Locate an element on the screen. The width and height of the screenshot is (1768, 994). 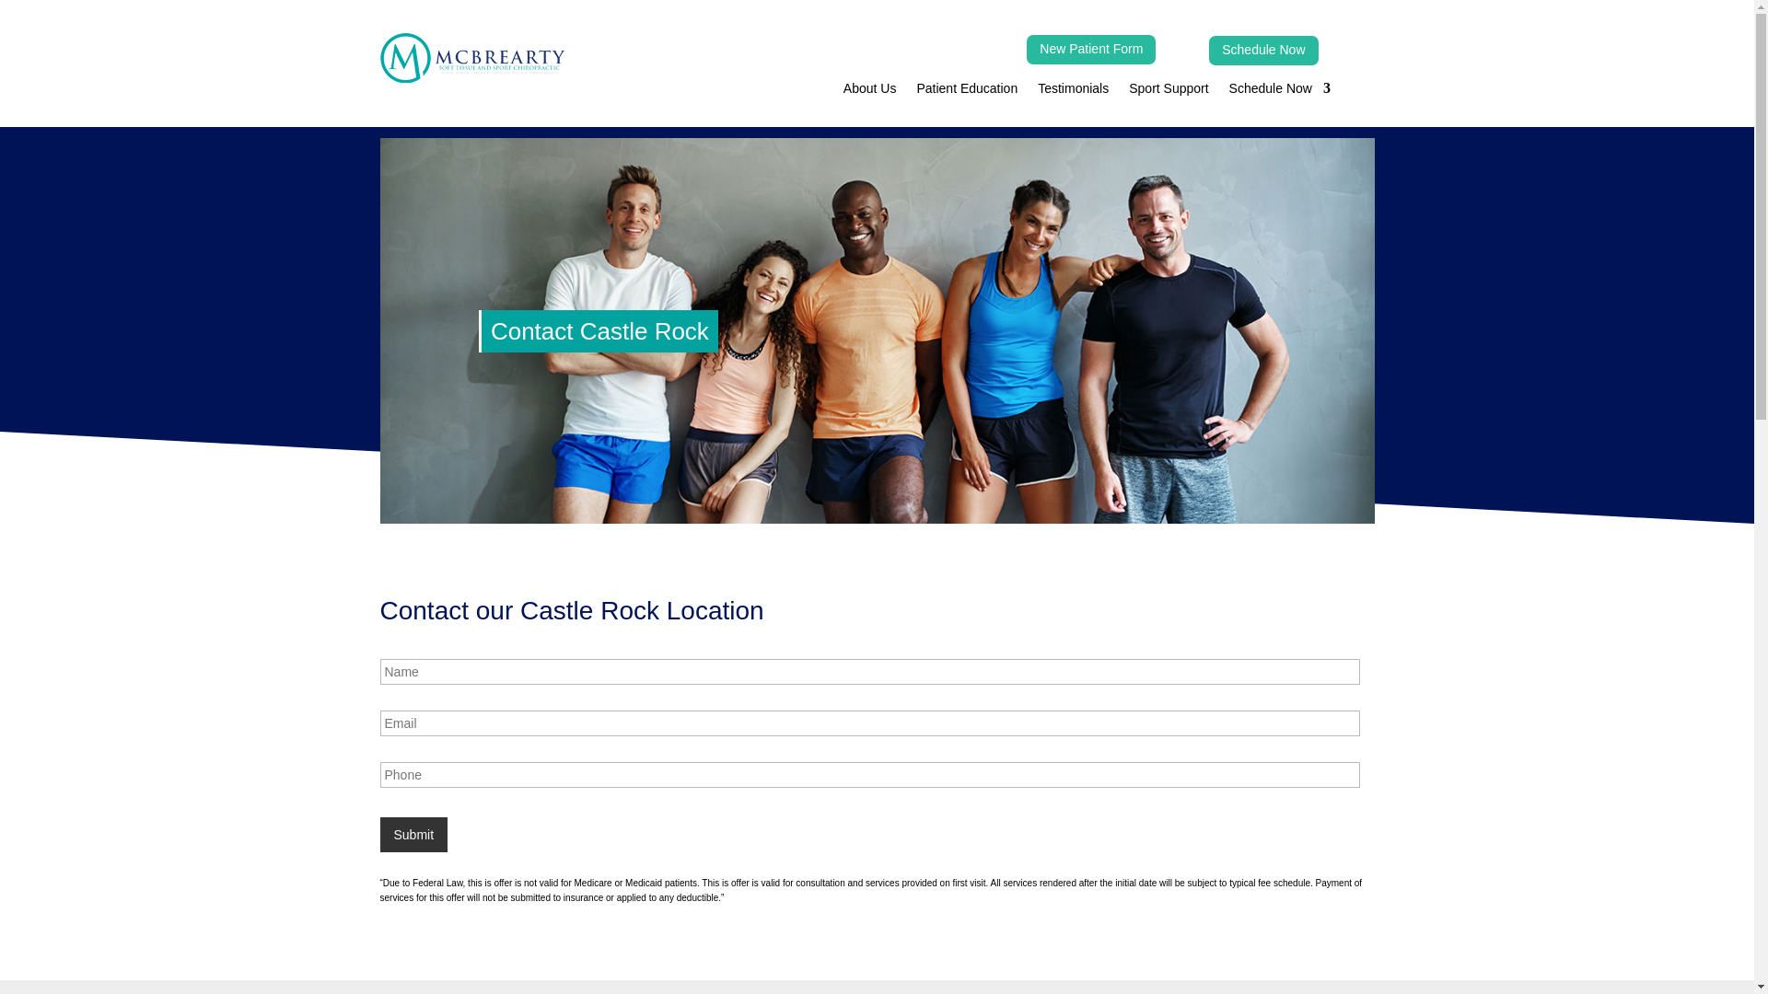
New Patient Form is located at coordinates (1091, 50).